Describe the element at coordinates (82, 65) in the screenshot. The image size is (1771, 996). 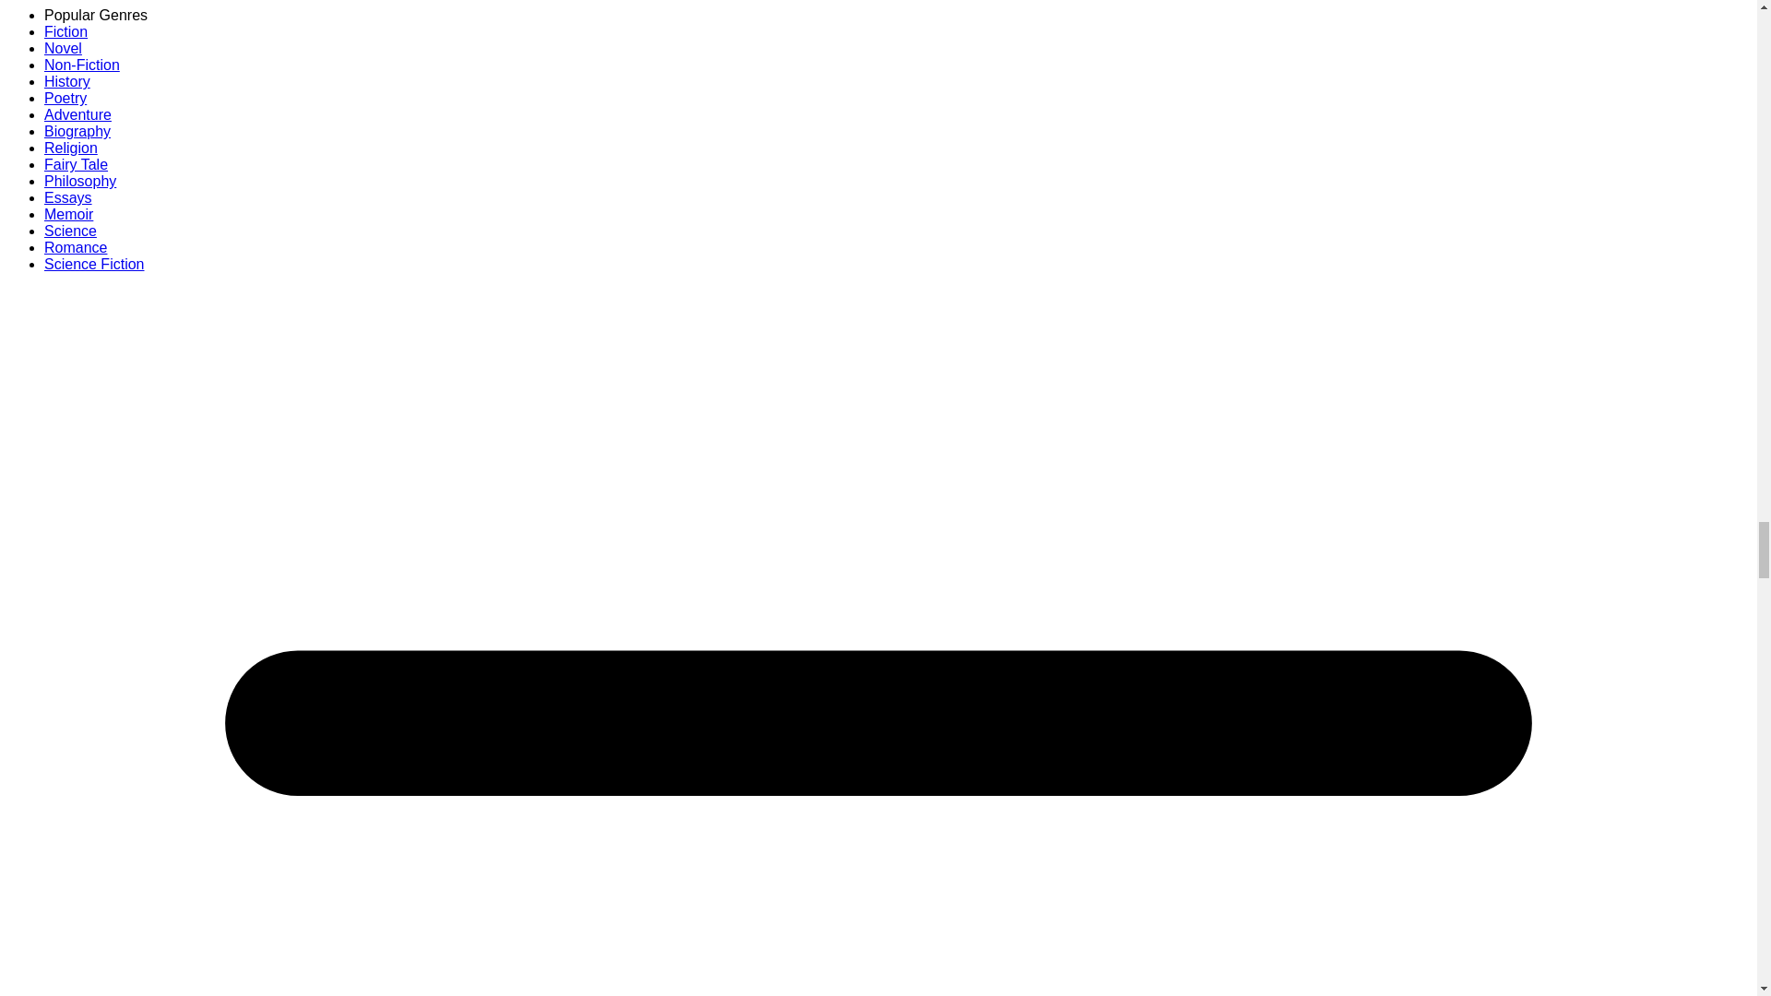
I see `Non-Fiction` at that location.